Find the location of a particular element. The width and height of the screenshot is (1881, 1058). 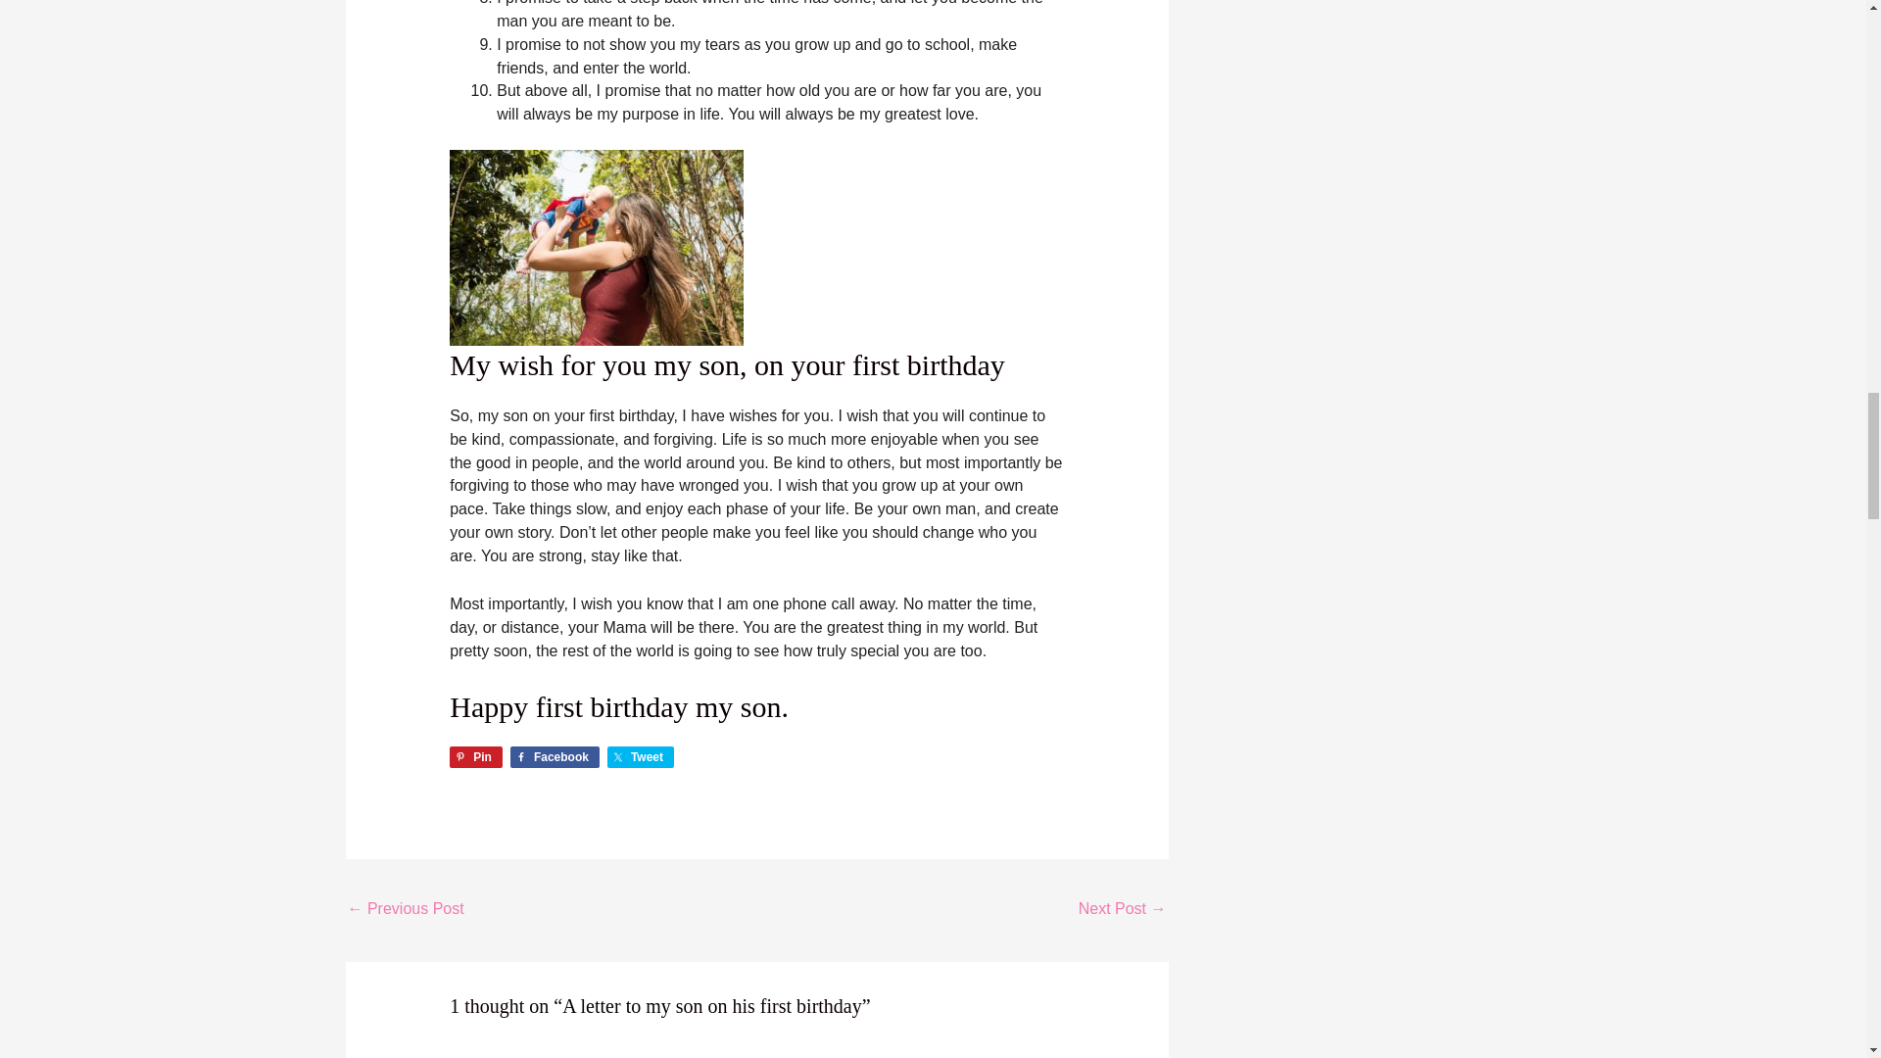

Share on Facebook is located at coordinates (555, 757).